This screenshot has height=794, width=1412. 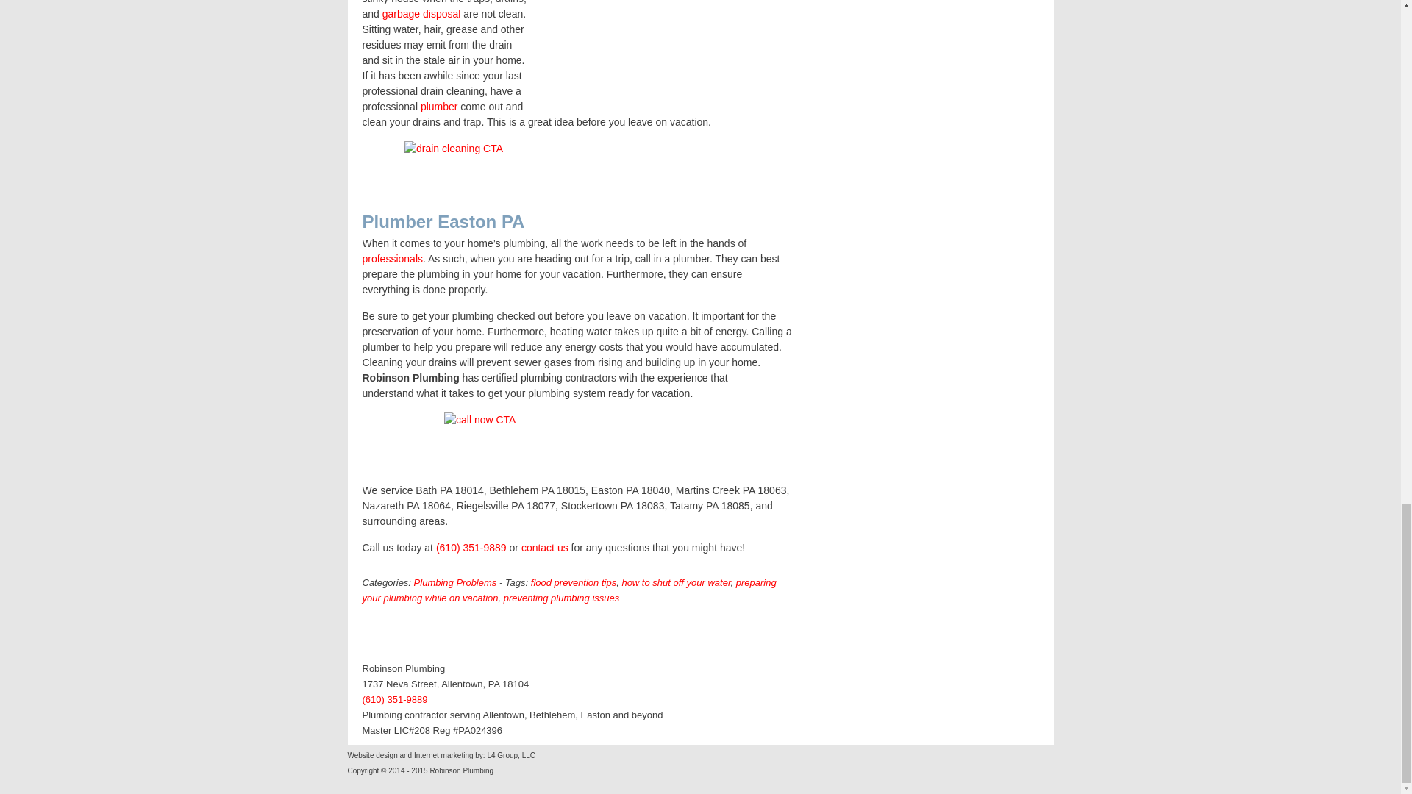 I want to click on garbage disposal, so click(x=422, y=13).